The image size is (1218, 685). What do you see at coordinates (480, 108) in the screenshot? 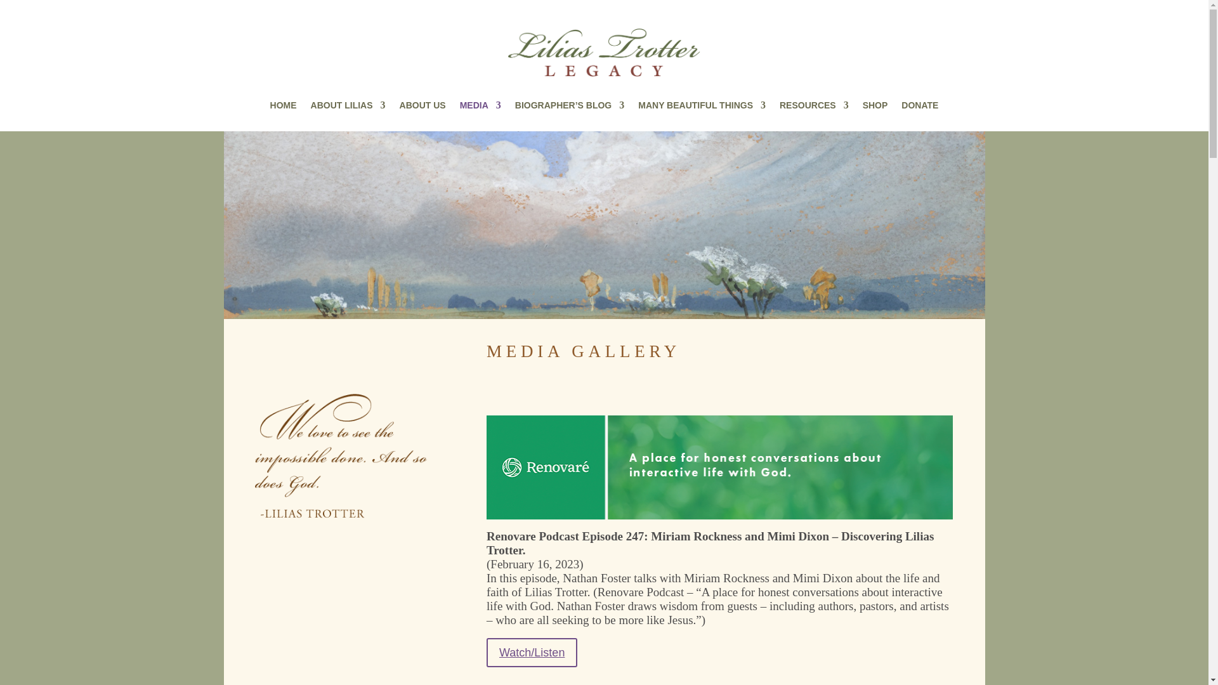
I see `MEDIA` at bounding box center [480, 108].